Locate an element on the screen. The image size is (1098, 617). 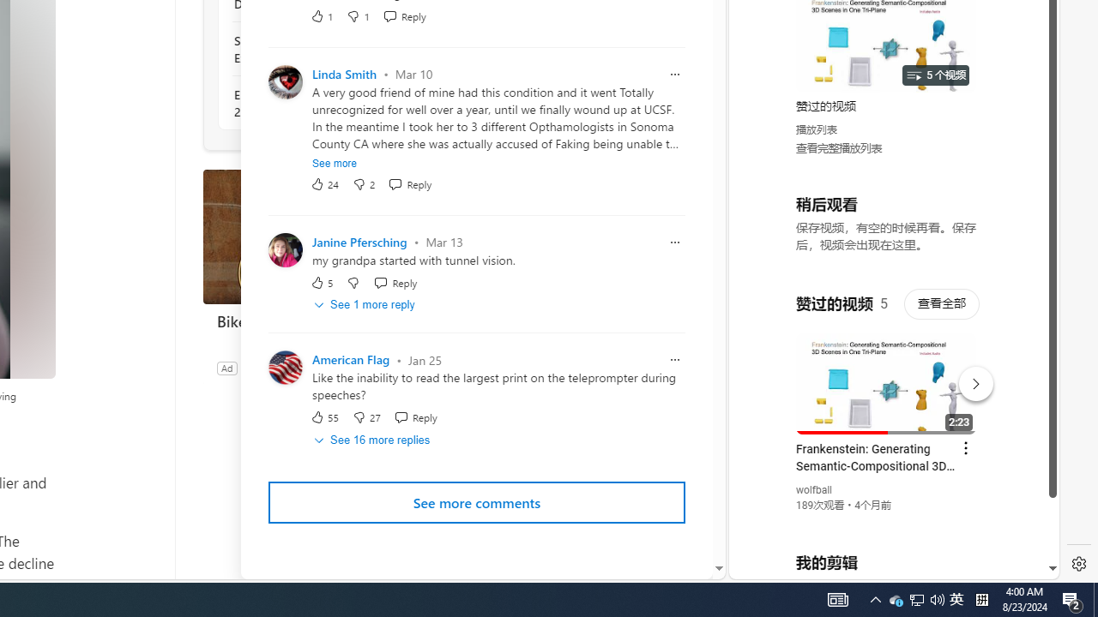
YouTube - YouTube is located at coordinates (887, 228).